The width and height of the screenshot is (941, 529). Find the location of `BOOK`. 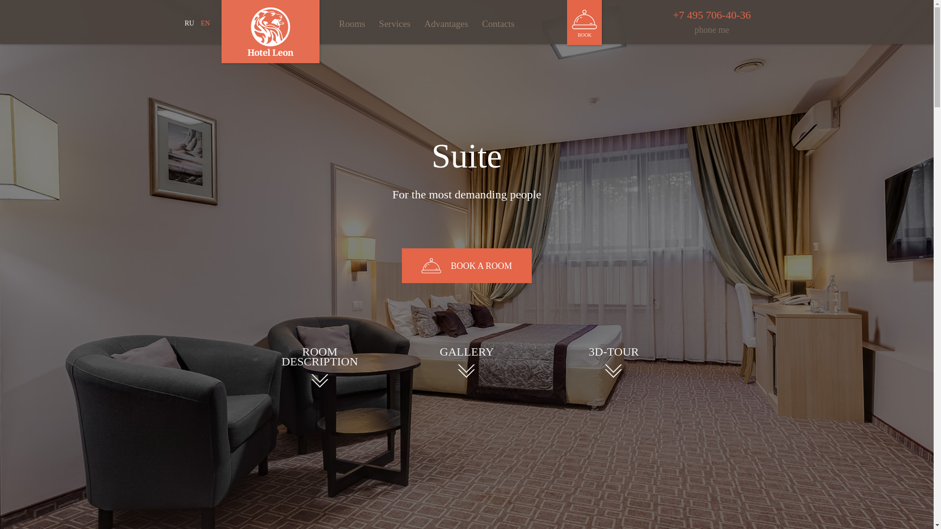

BOOK is located at coordinates (584, 23).